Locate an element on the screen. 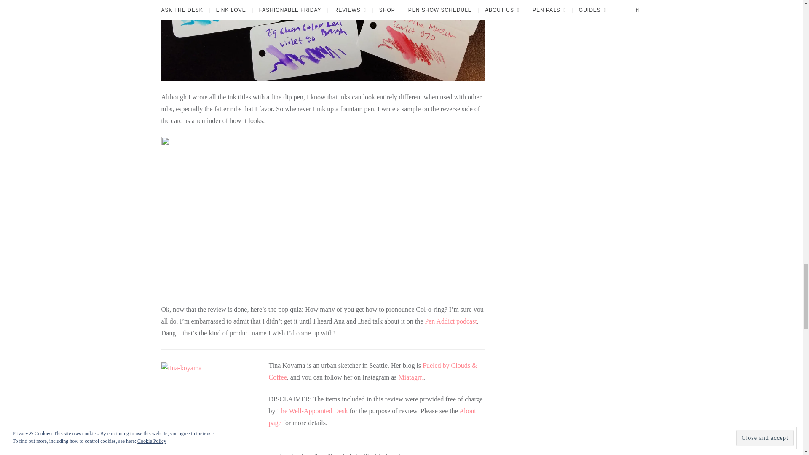  Pen Addict podcast is located at coordinates (451, 321).